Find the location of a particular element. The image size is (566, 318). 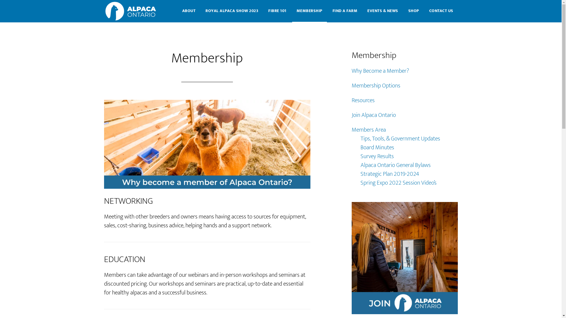

Join Alpaca Ontario is located at coordinates (374, 115).